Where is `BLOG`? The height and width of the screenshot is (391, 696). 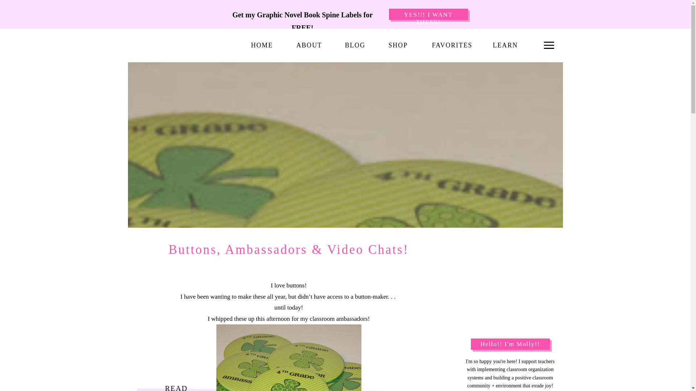
BLOG is located at coordinates (355, 46).